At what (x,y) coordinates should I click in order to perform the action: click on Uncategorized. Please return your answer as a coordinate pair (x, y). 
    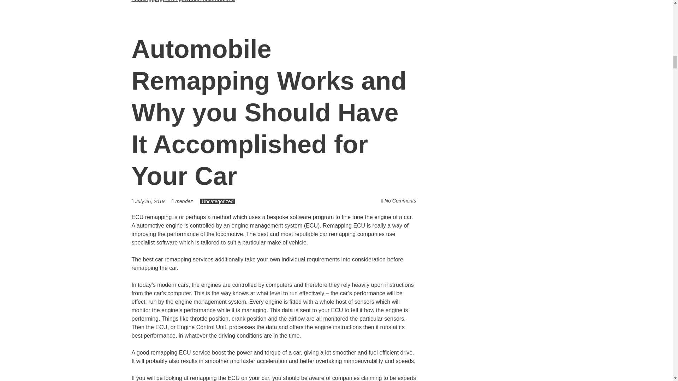
    Looking at the image, I should click on (218, 201).